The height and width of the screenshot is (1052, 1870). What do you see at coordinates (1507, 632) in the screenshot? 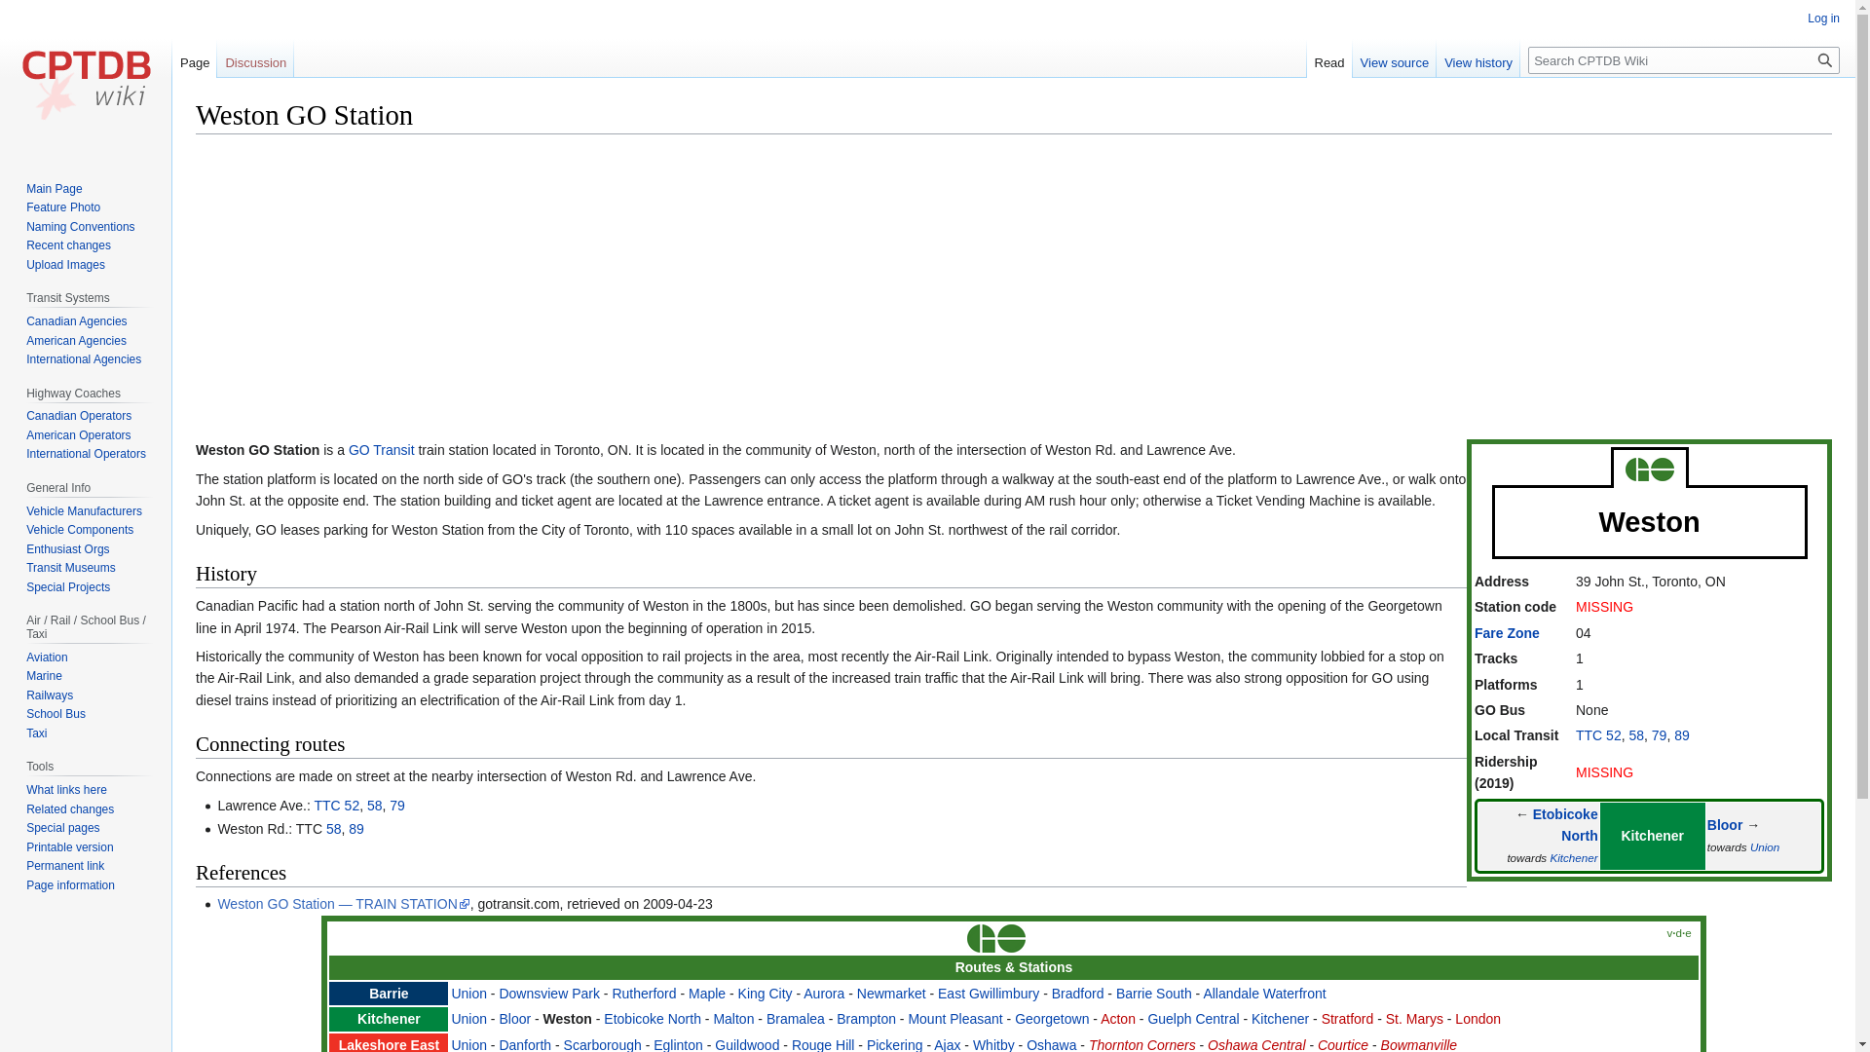
I see `GO Transit Fare Zones` at bounding box center [1507, 632].